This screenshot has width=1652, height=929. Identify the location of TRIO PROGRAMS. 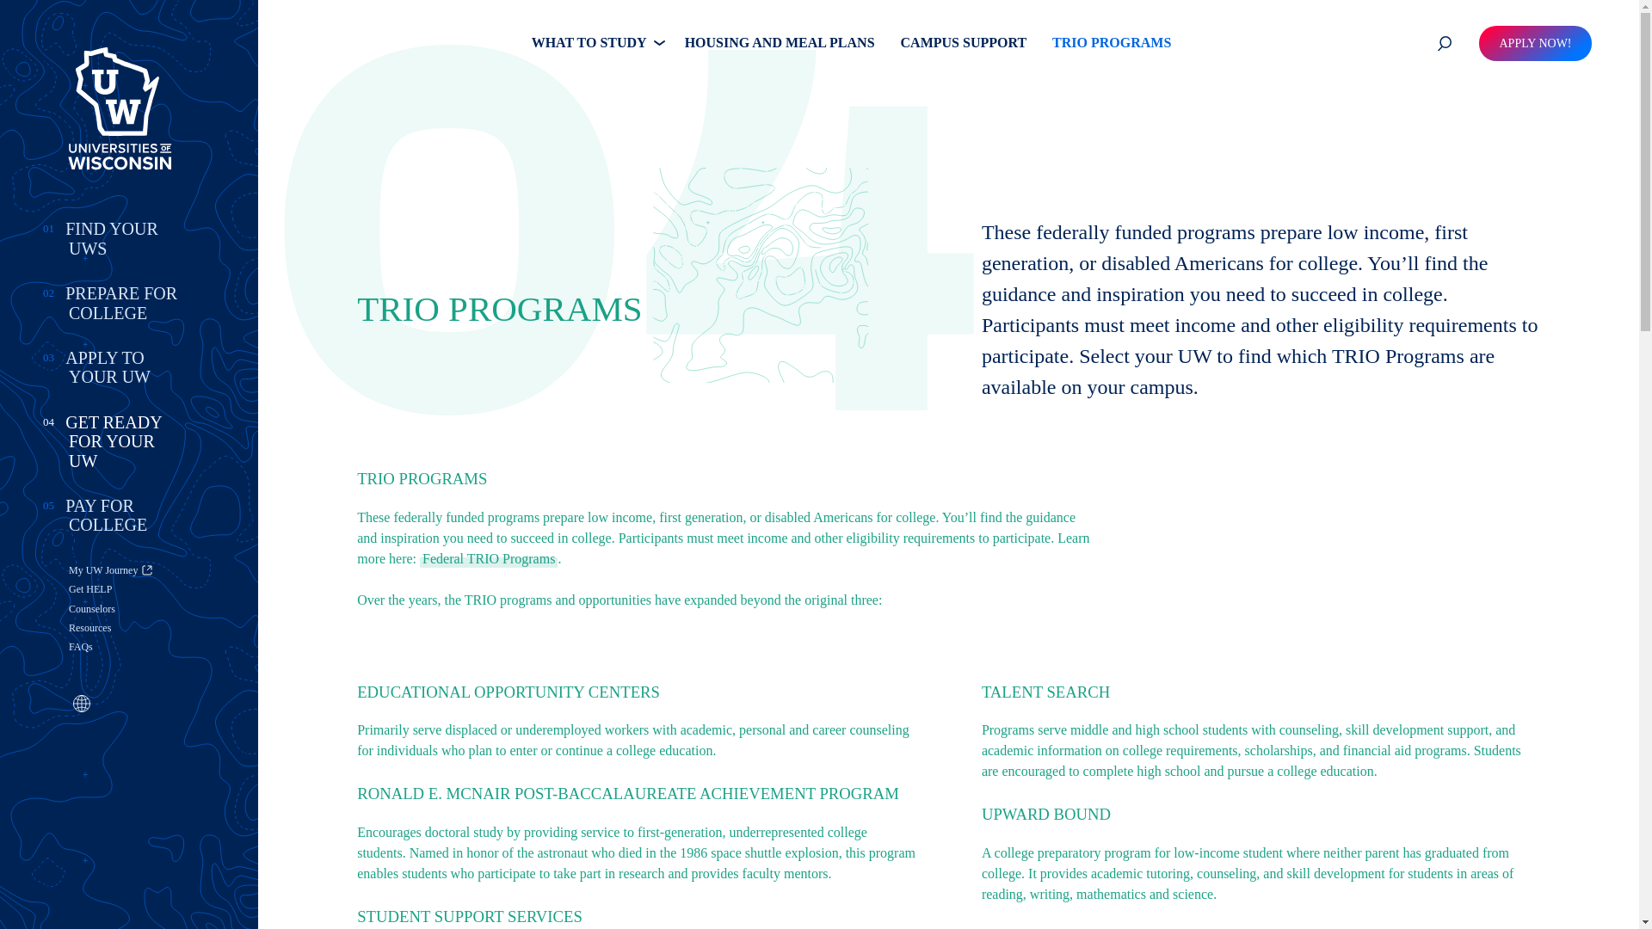
(1112, 43).